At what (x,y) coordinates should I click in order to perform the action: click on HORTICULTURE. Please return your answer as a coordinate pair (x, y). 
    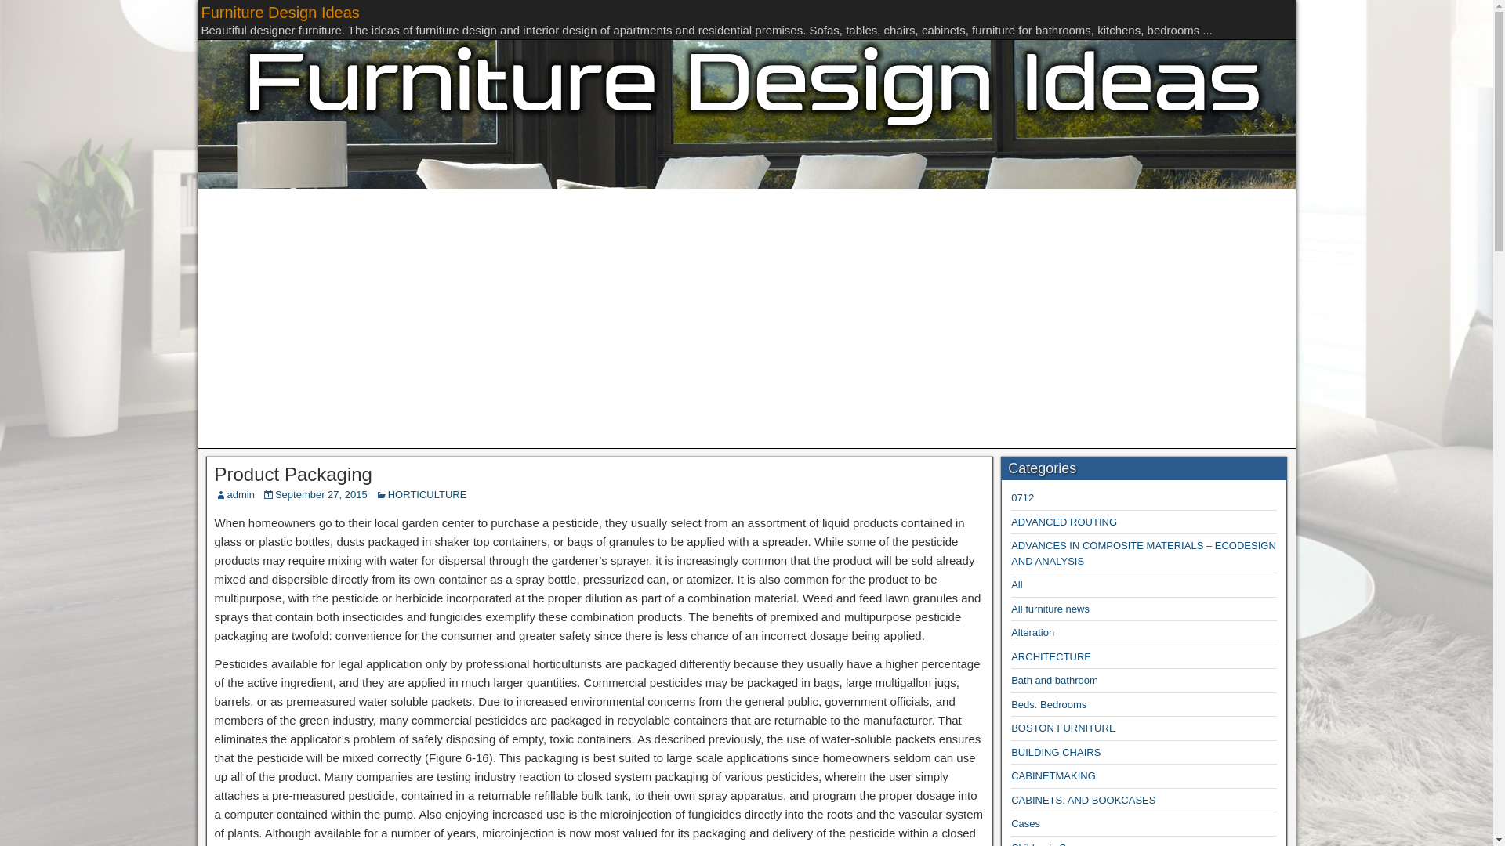
    Looking at the image, I should click on (427, 495).